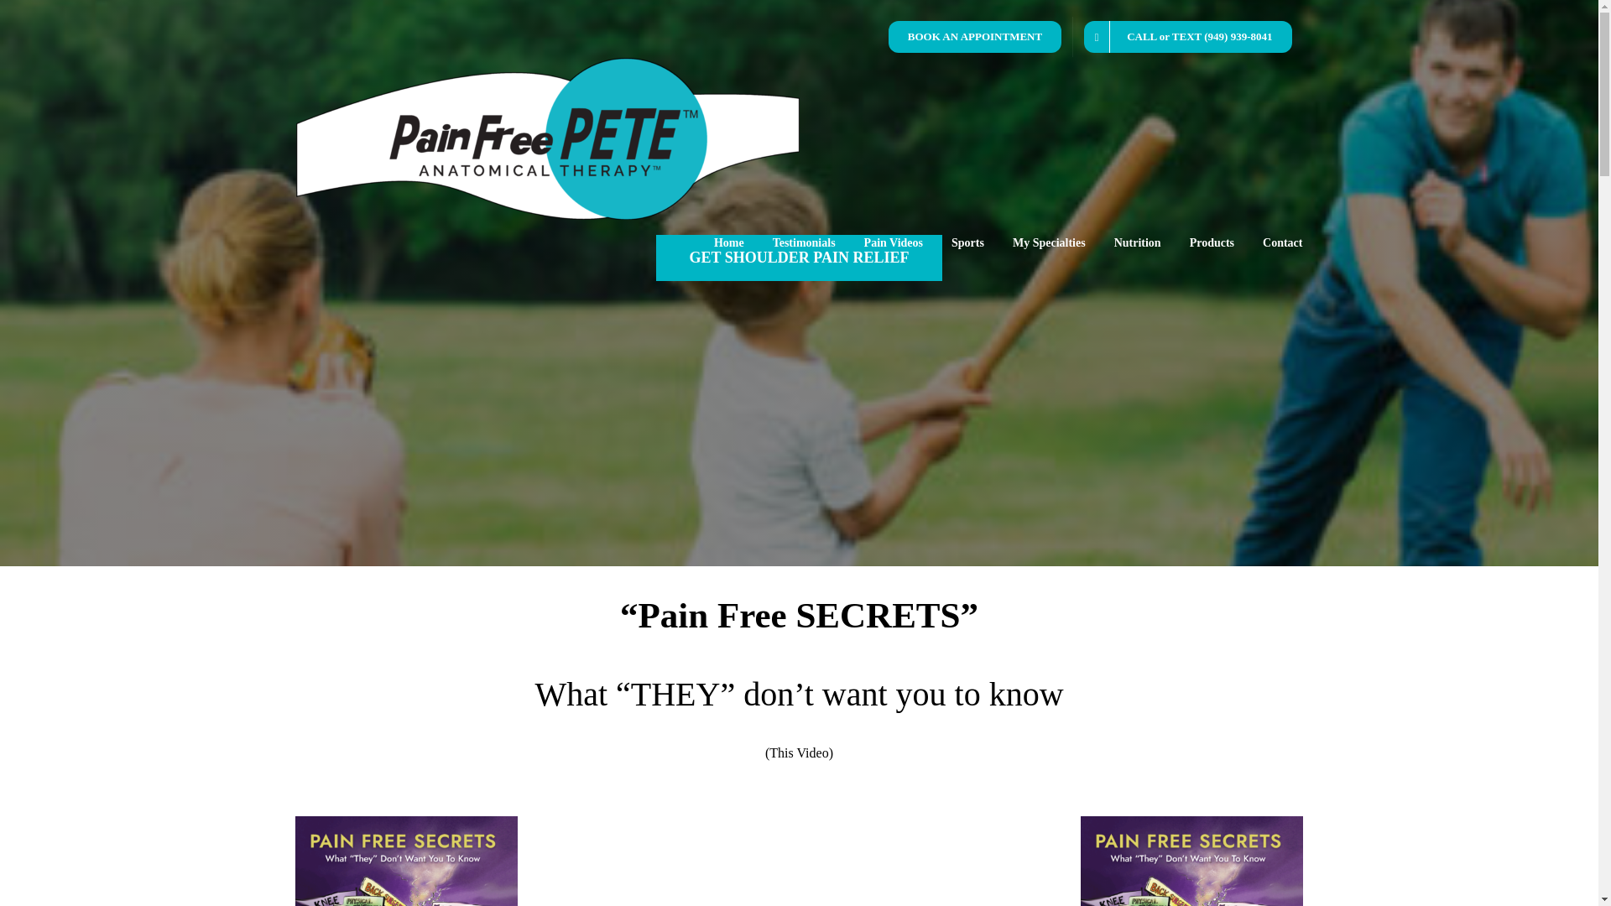  I want to click on Pain Free Secrets, so click(1191, 861).